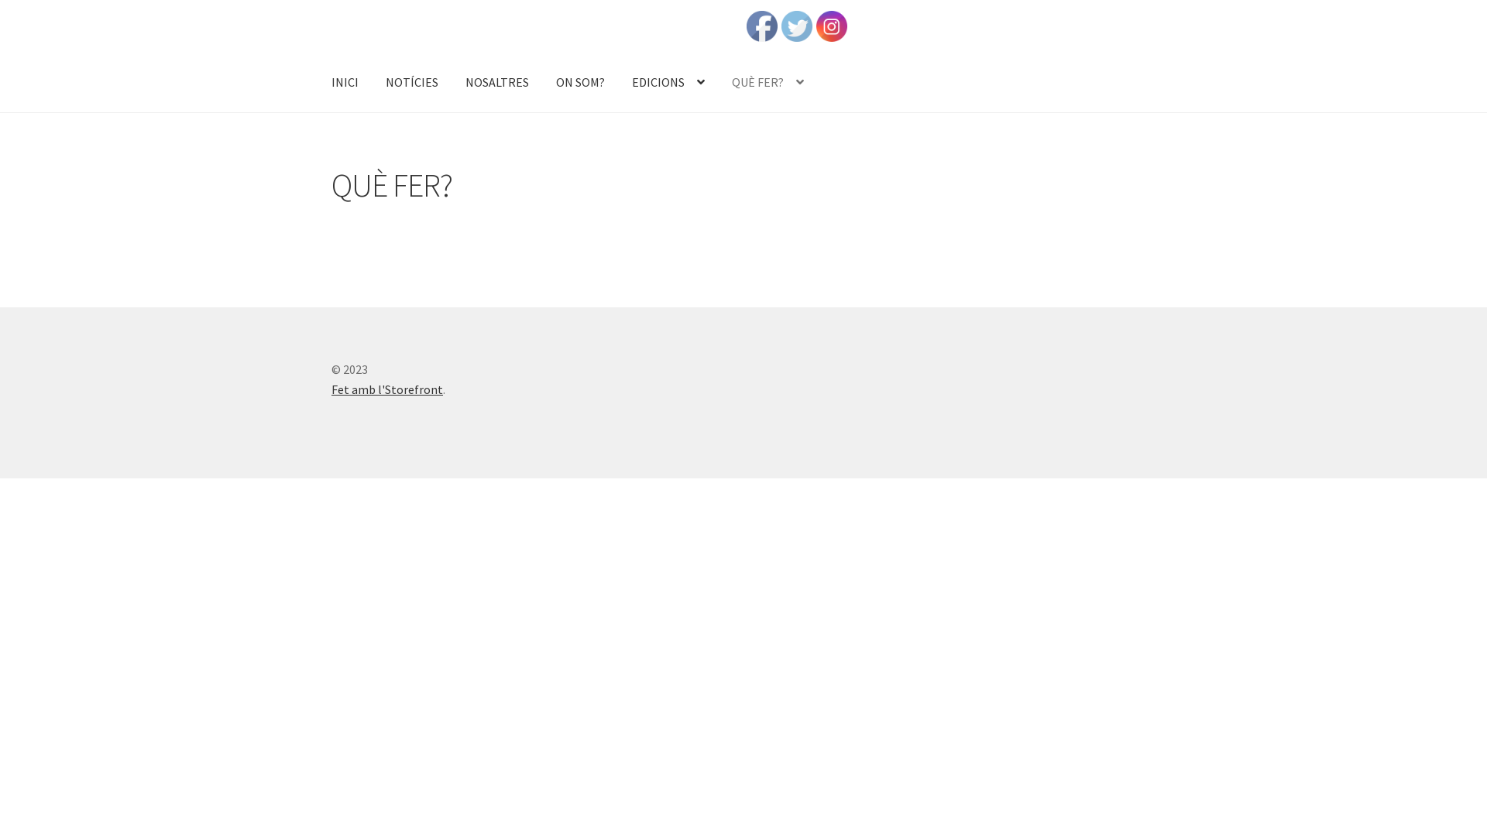  What do you see at coordinates (832, 26) in the screenshot?
I see `Instagram` at bounding box center [832, 26].